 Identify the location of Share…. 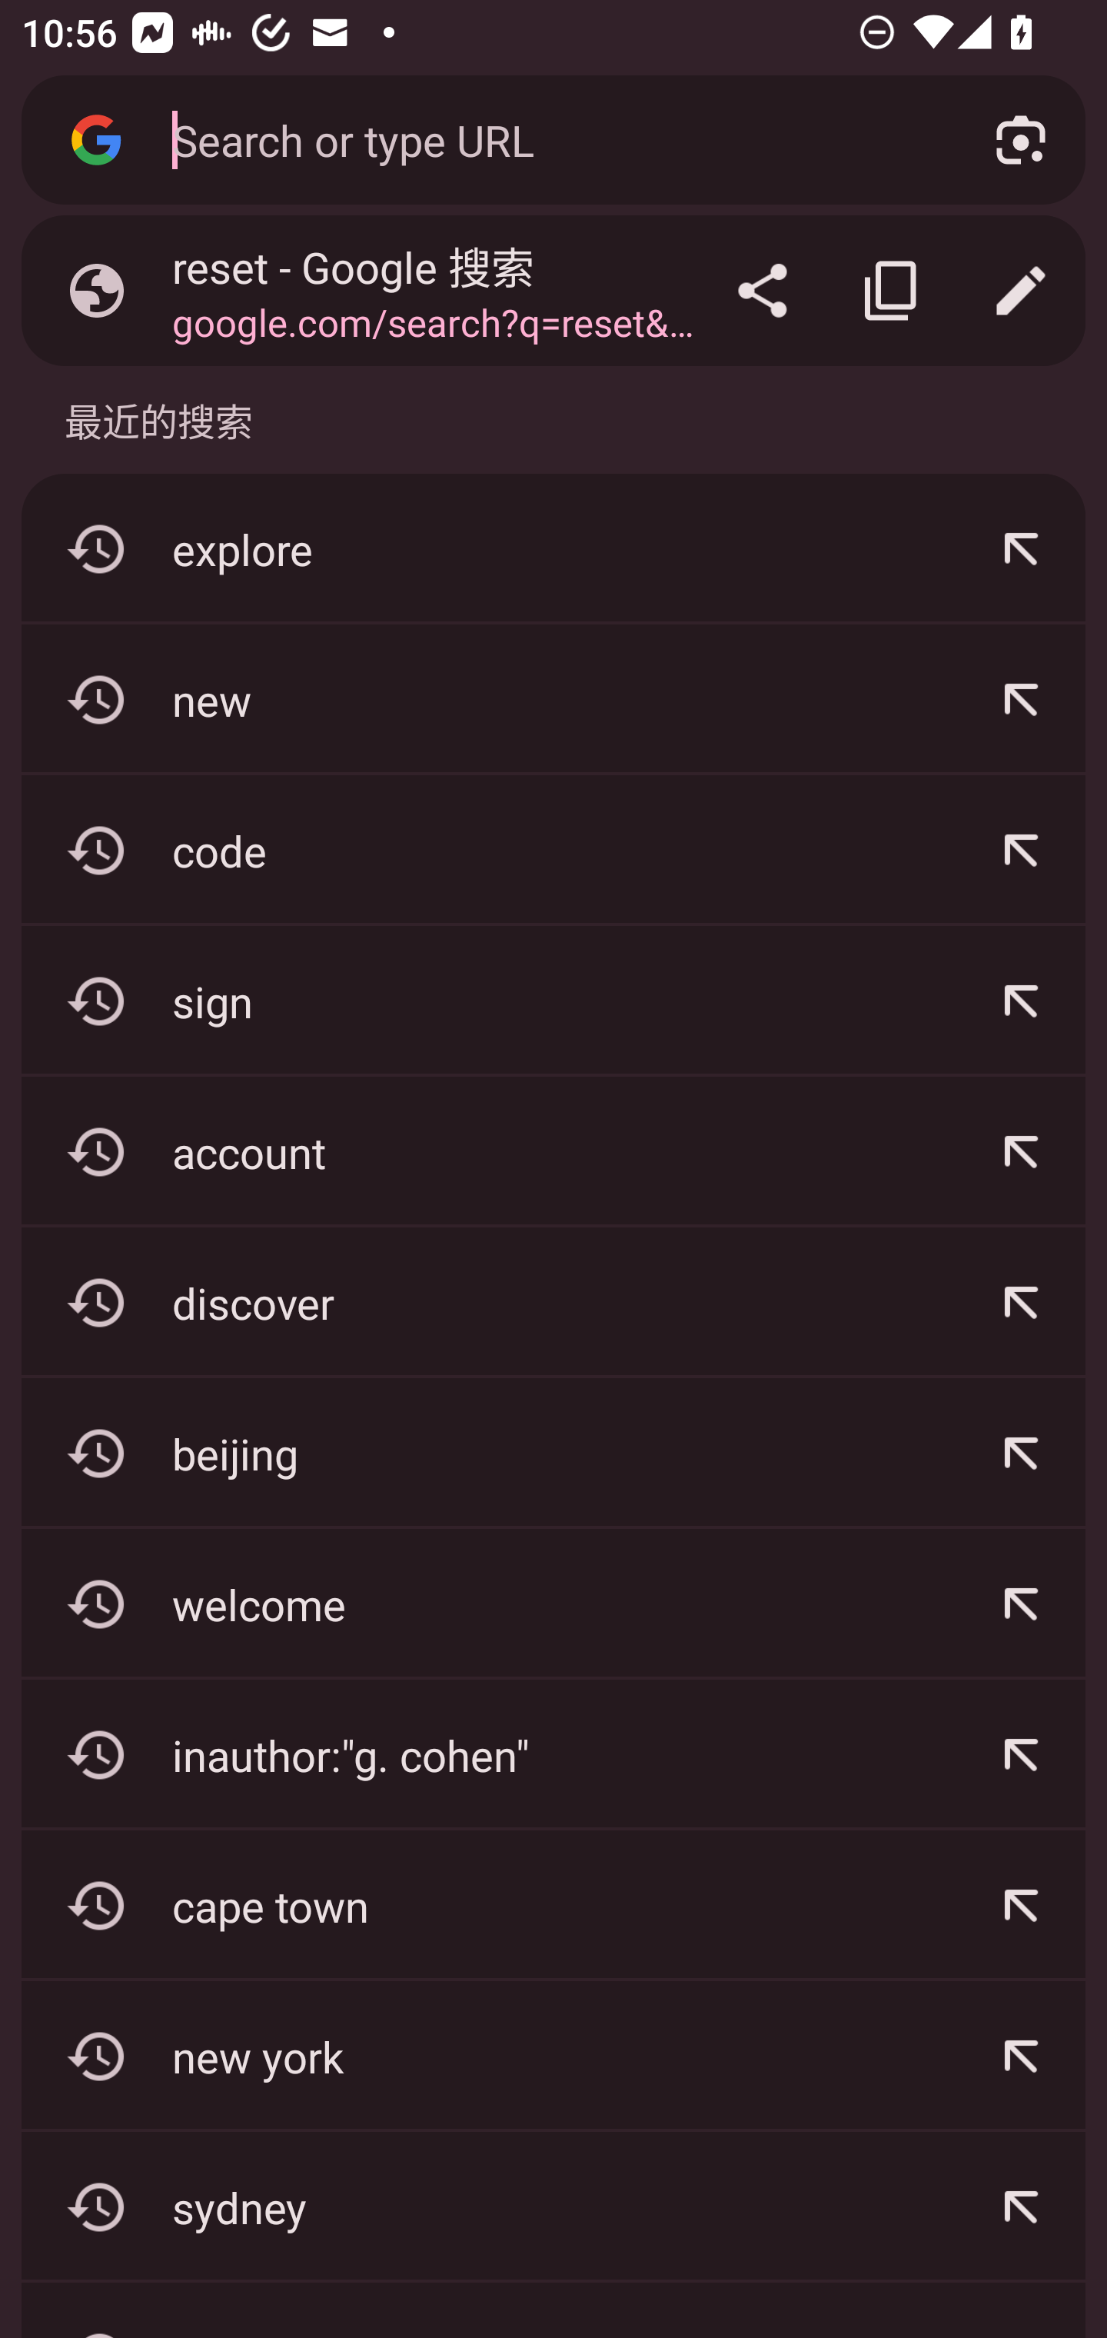
(763, 291).